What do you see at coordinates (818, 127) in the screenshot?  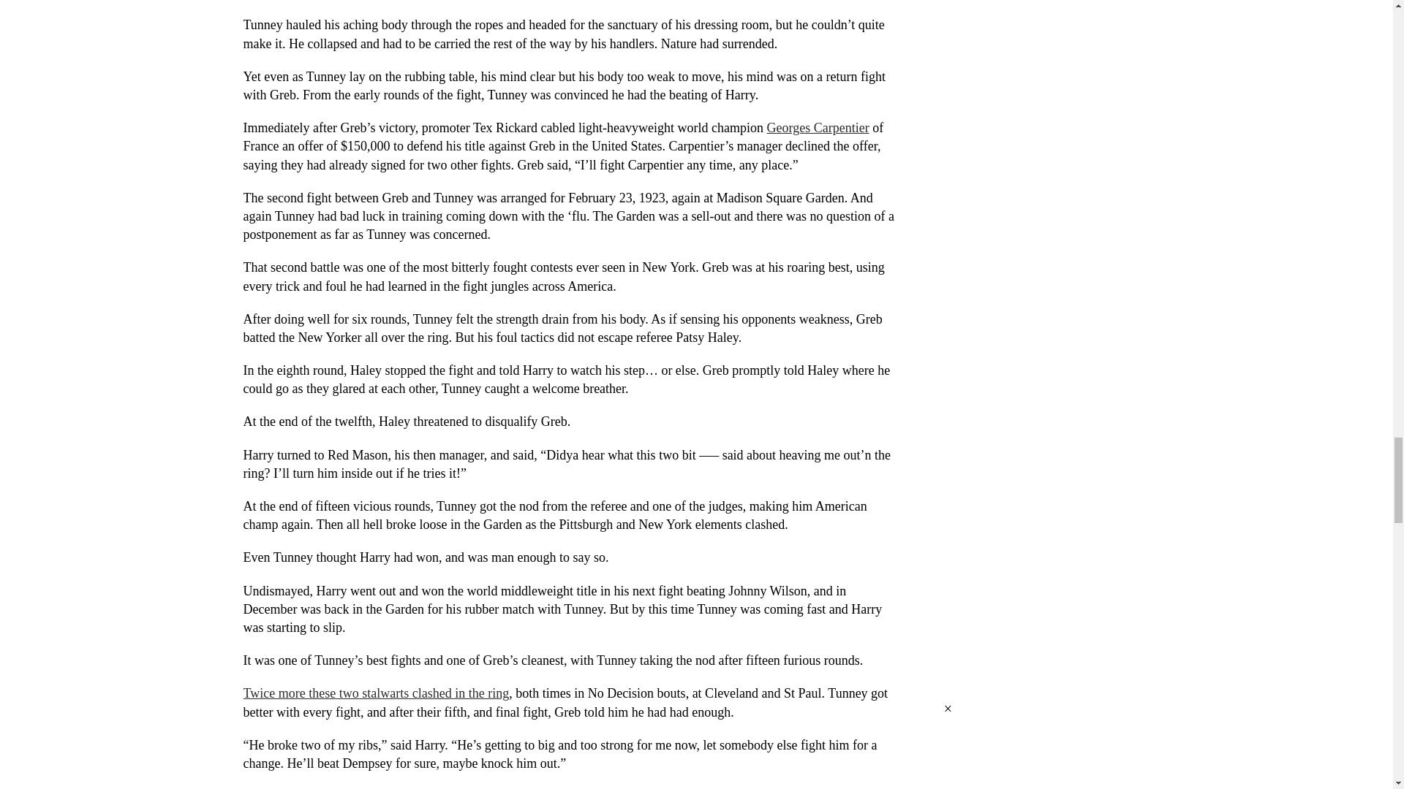 I see `Georges Carpentier` at bounding box center [818, 127].